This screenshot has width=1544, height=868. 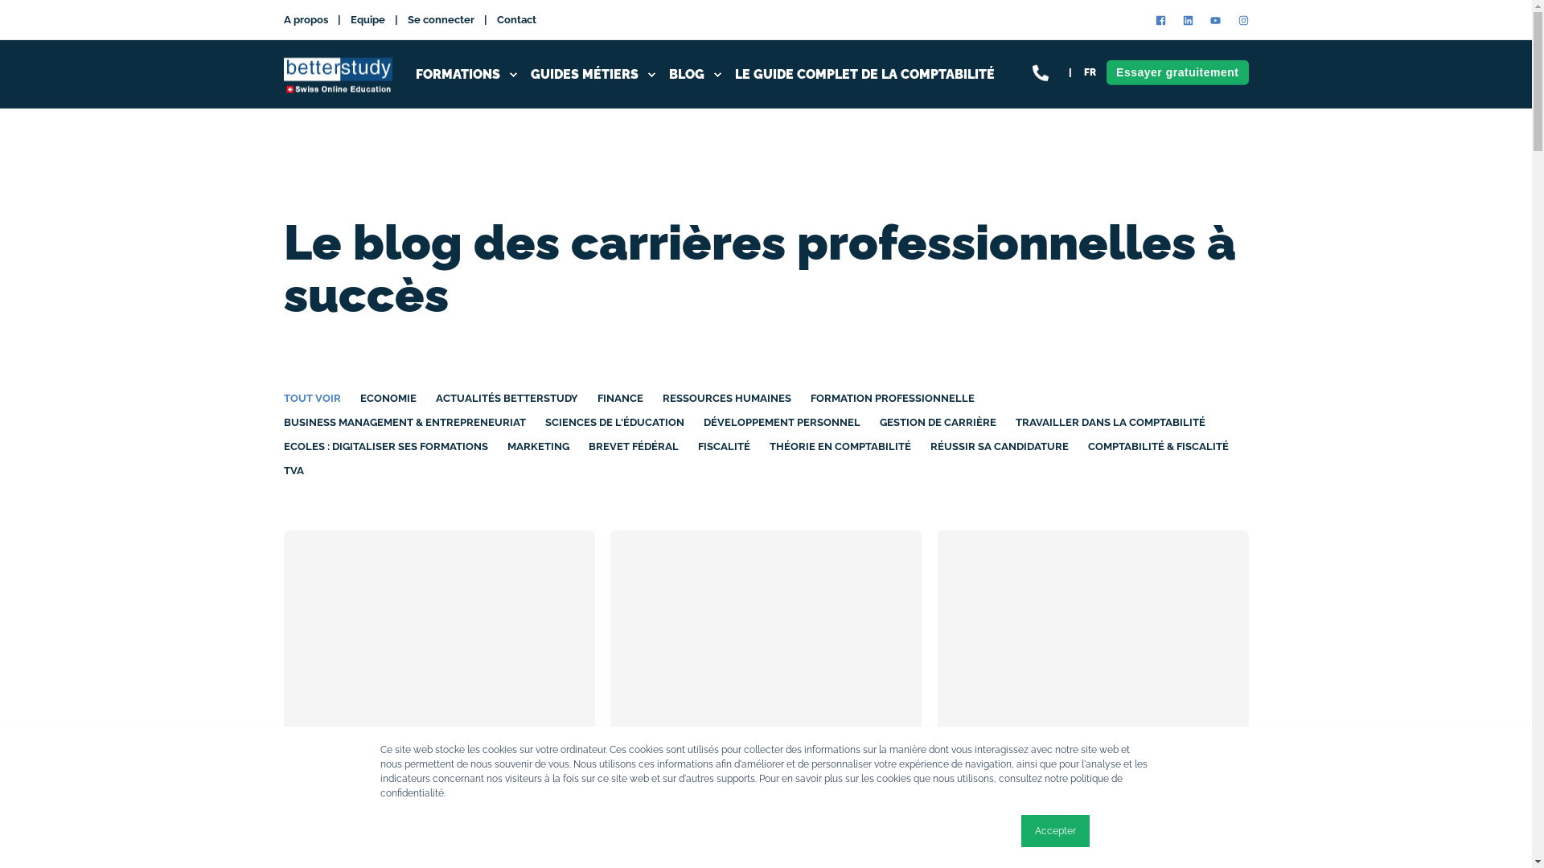 What do you see at coordinates (466, 74) in the screenshot?
I see `FORMATIONS` at bounding box center [466, 74].